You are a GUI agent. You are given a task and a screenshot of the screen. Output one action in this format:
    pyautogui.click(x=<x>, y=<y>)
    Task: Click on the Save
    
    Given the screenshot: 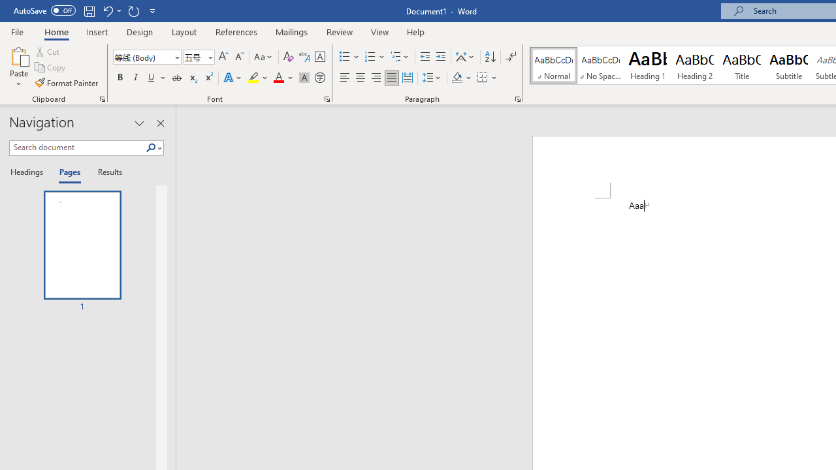 What is the action you would take?
    pyautogui.click(x=89, y=10)
    